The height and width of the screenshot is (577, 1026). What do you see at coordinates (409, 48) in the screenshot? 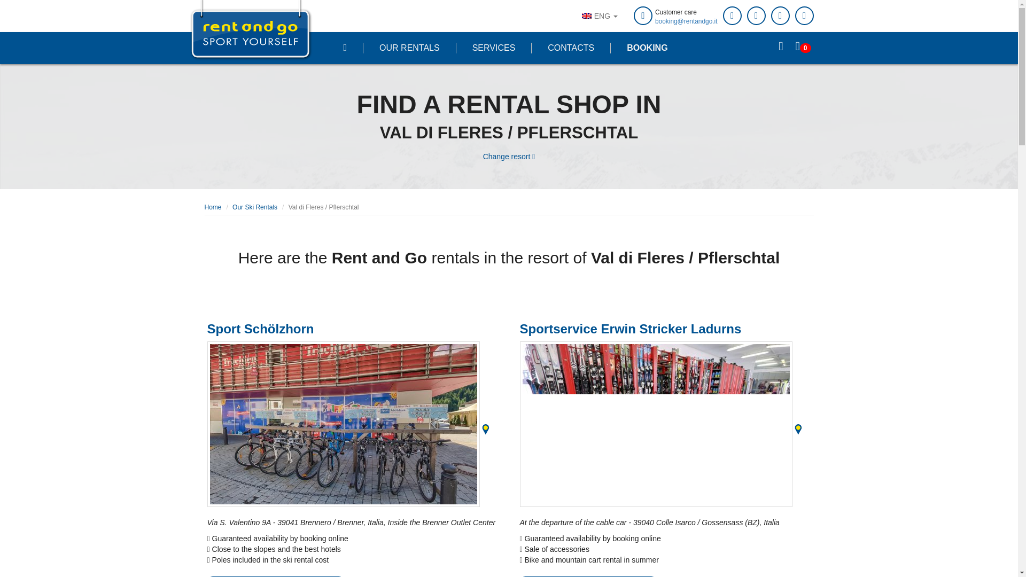
I see `OUR RENTALS` at bounding box center [409, 48].